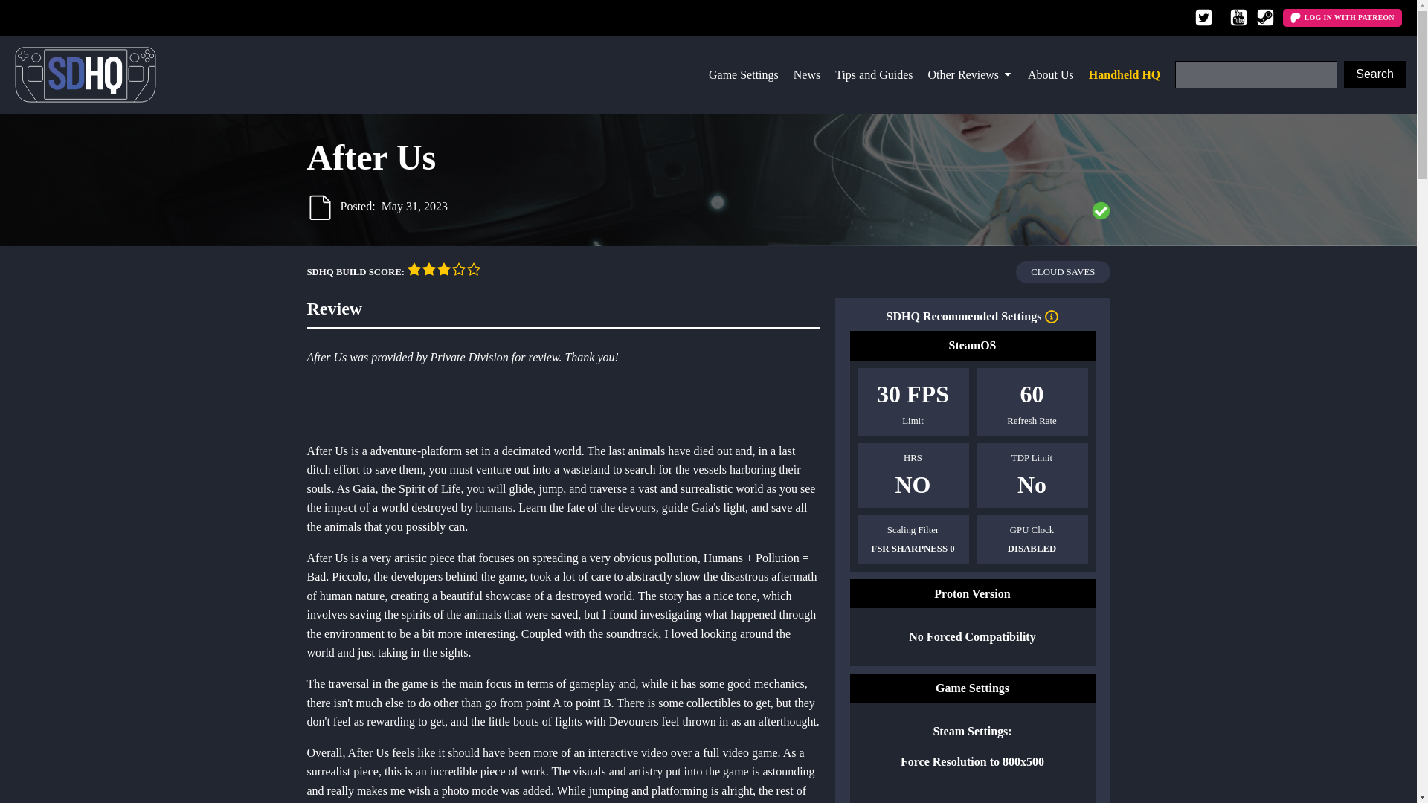  Describe the element at coordinates (1374, 74) in the screenshot. I see `Search` at that location.